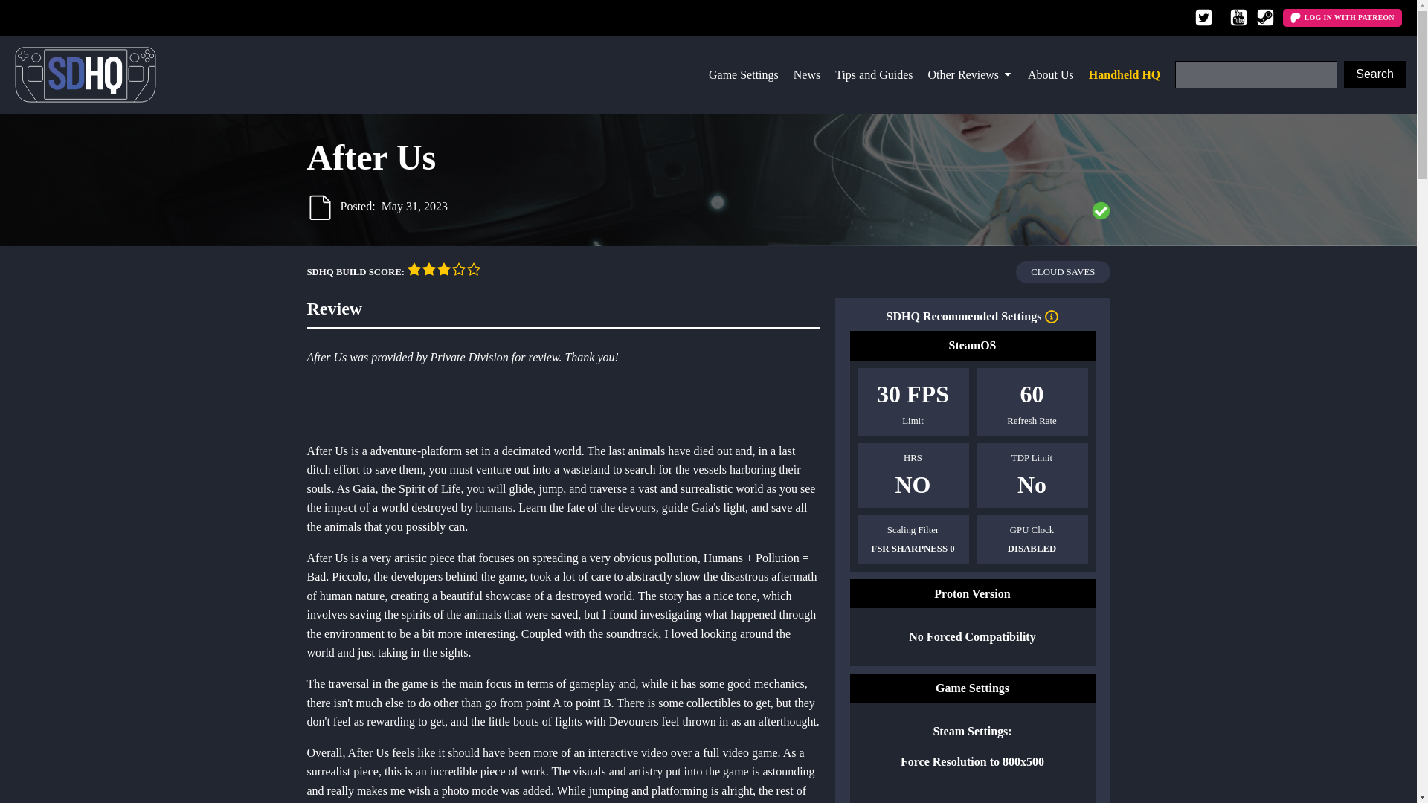  Describe the element at coordinates (1374, 74) in the screenshot. I see `Search` at that location.